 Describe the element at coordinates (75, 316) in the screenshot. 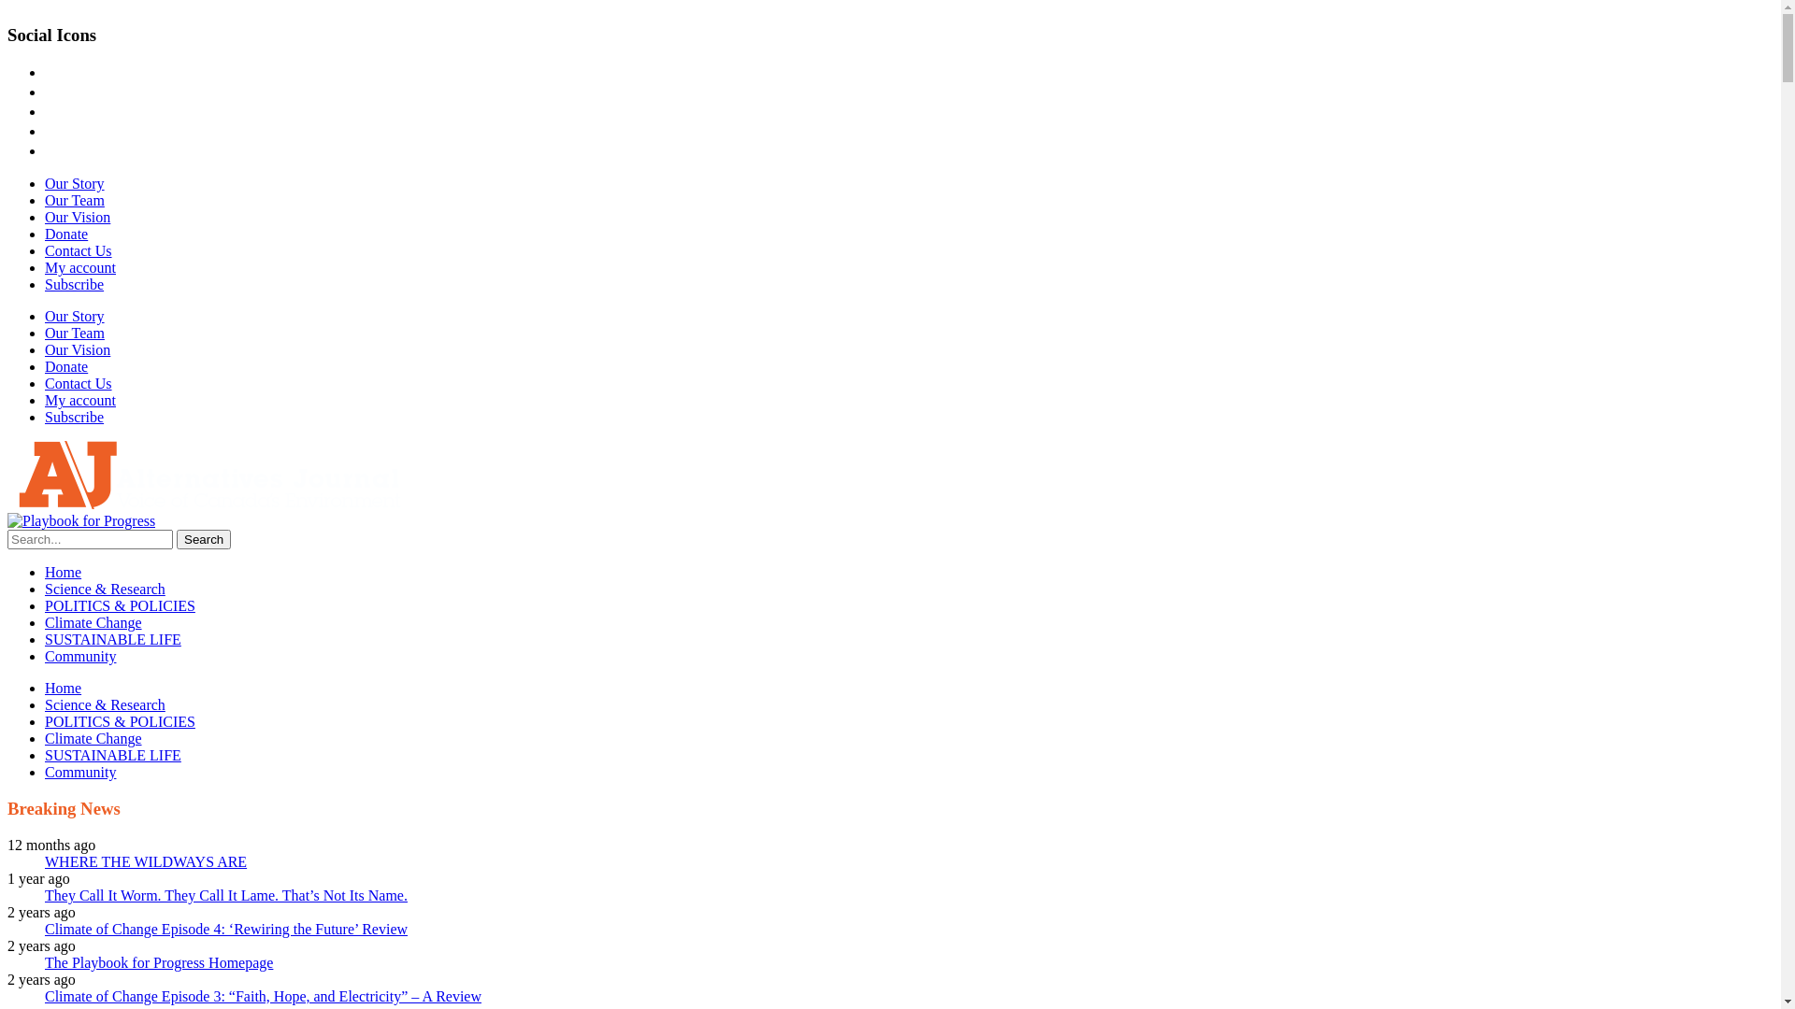

I see `Our Story` at that location.